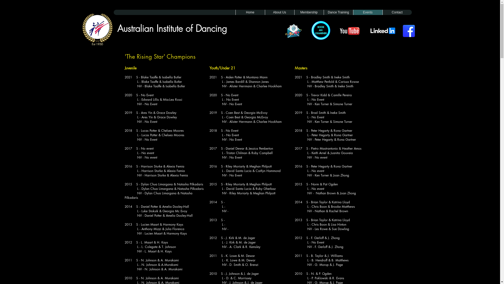 The image size is (504, 284). I want to click on Dance Training, so click(338, 12).